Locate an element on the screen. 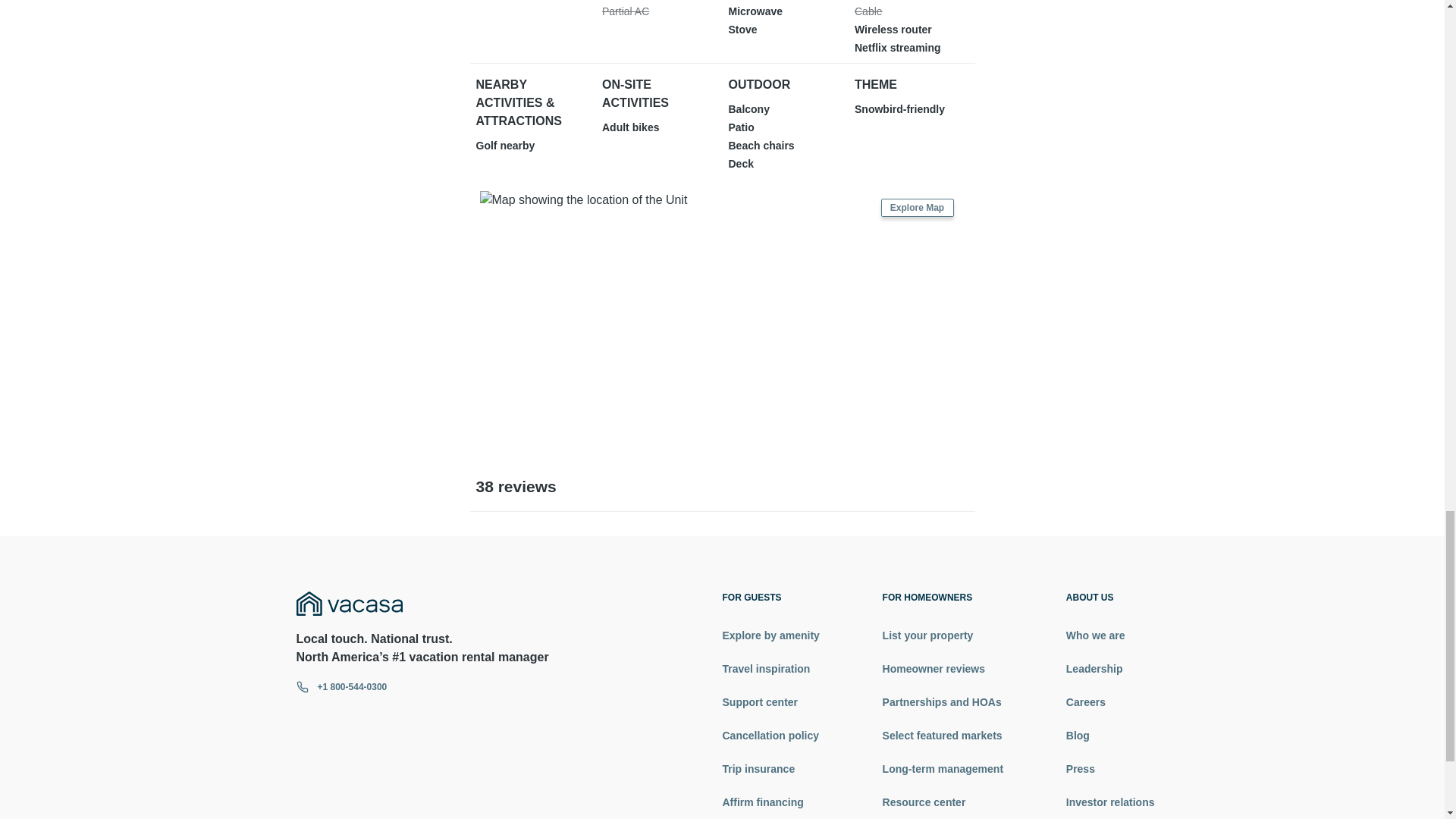 This screenshot has height=819, width=1456. Select featured markets is located at coordinates (942, 736).